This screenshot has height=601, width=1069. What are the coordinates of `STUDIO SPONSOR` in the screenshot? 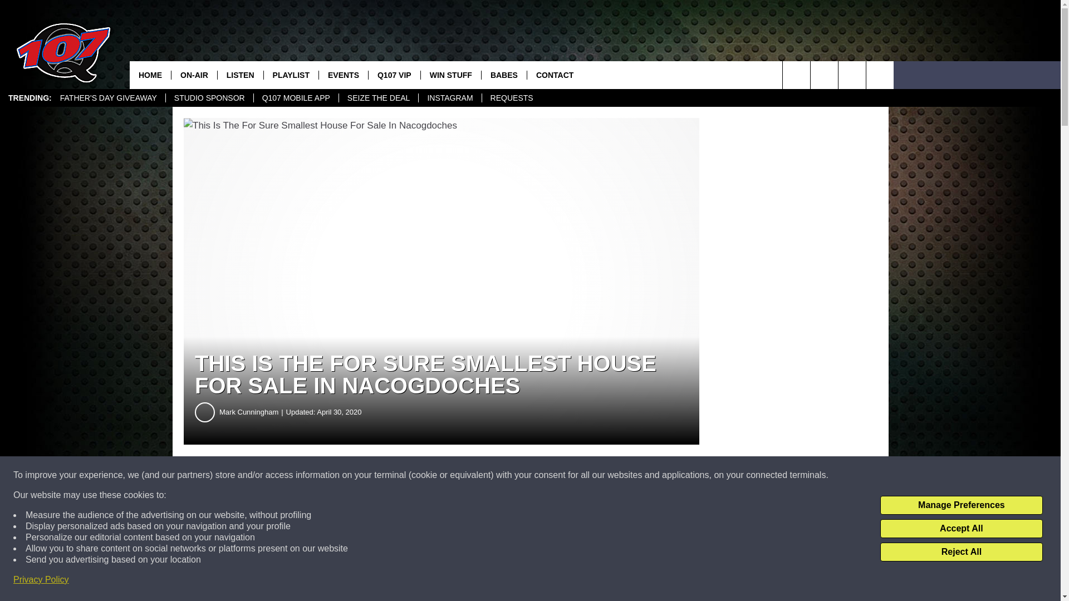 It's located at (209, 98).